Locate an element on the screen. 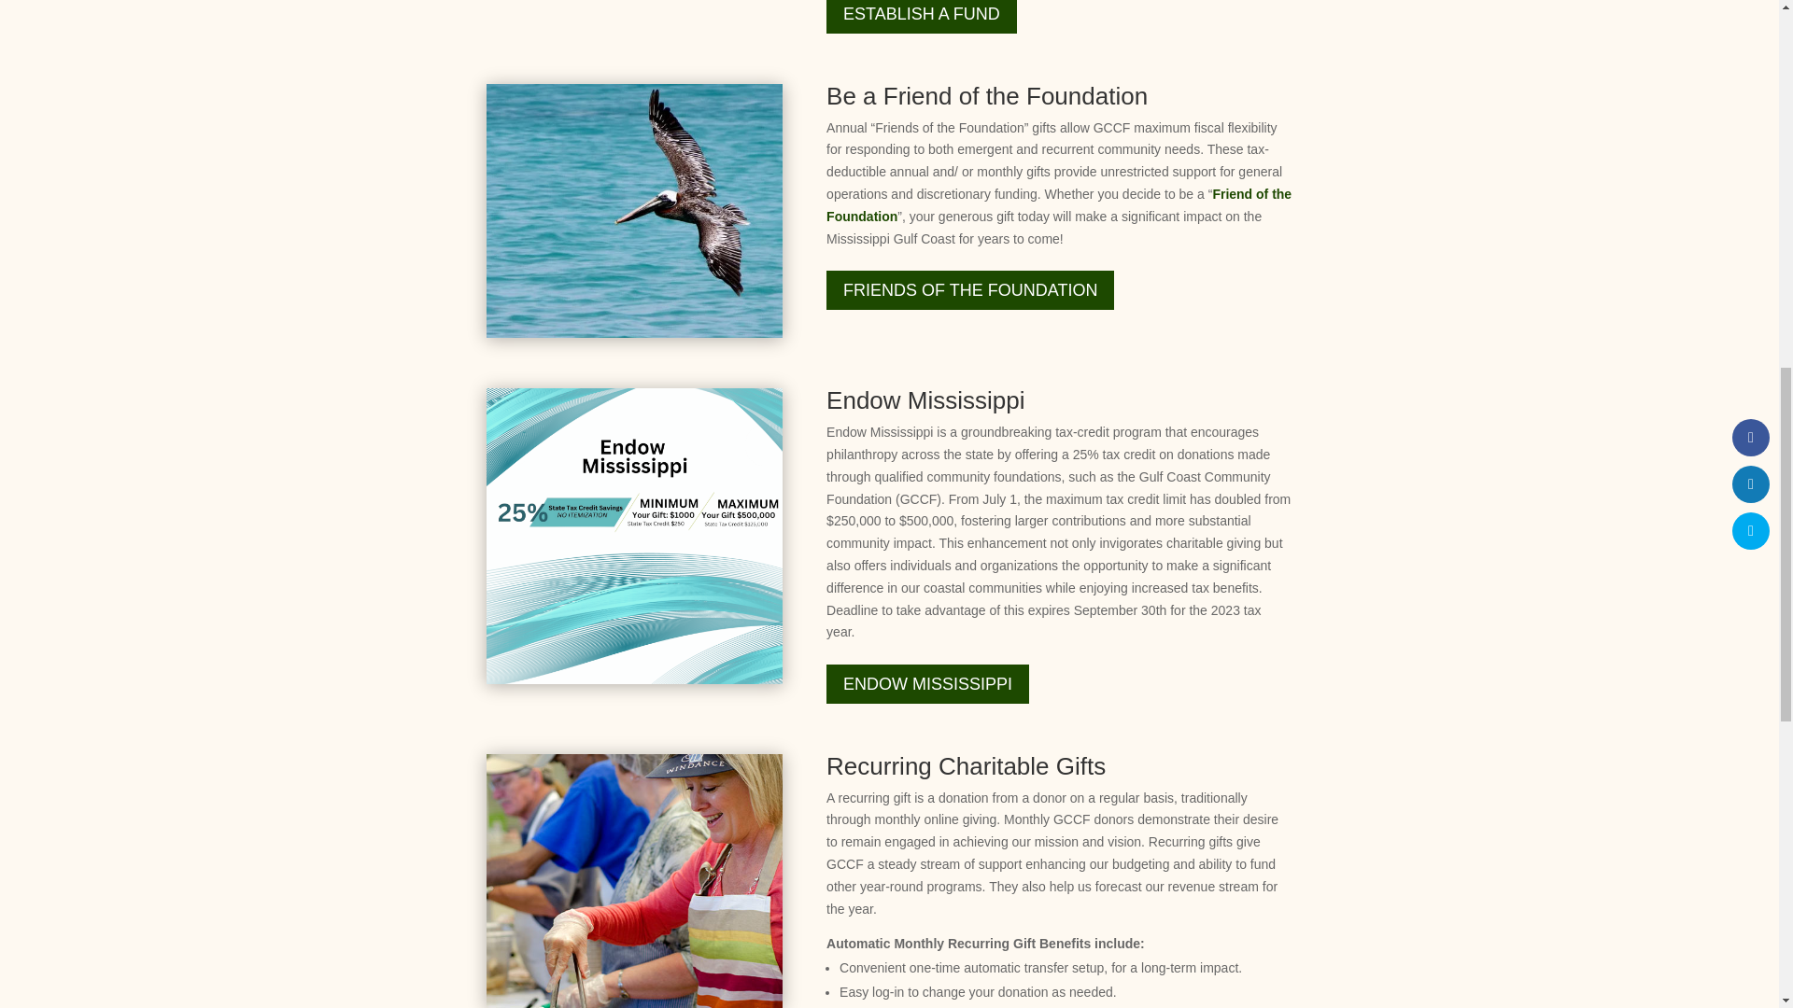 The image size is (1793, 1008). ENDOW MISSISSIPPI is located at coordinates (928, 683).